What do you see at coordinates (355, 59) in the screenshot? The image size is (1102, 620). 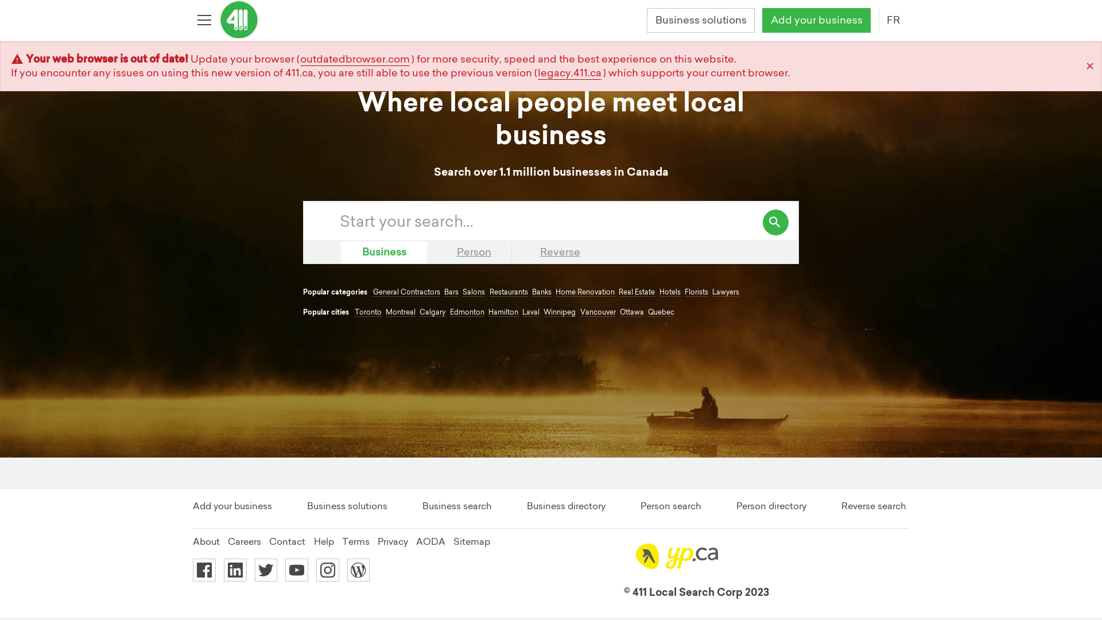 I see `outdatedbrowser.com` at bounding box center [355, 59].